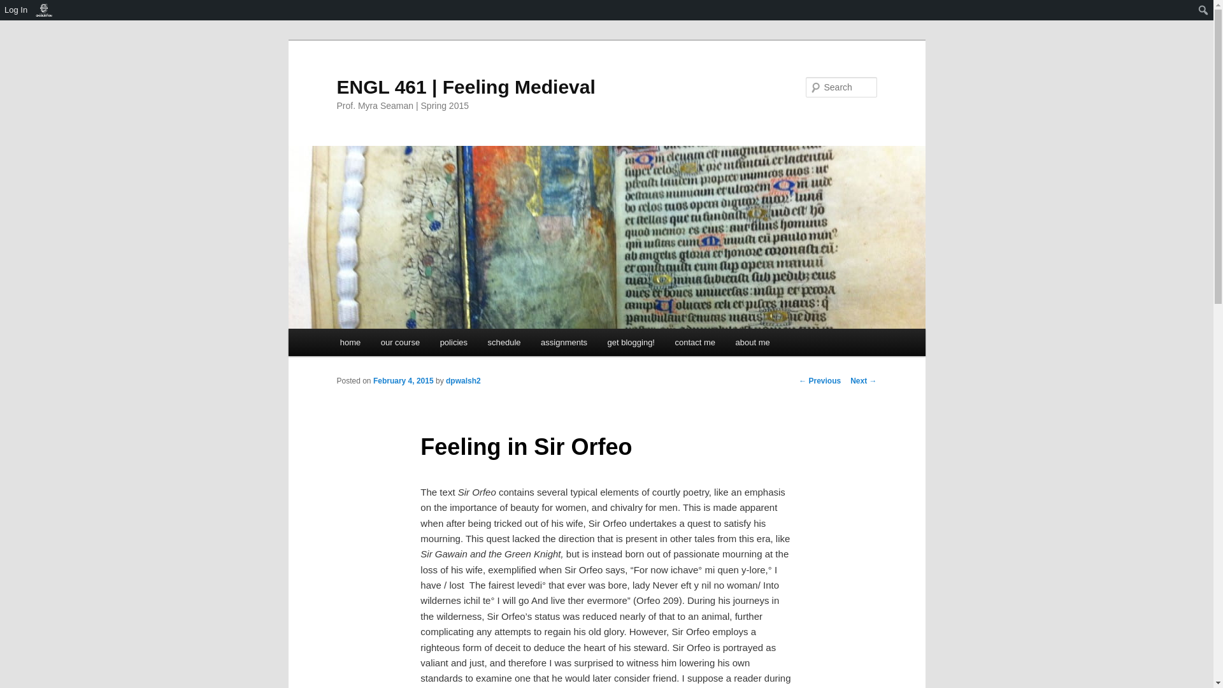  What do you see at coordinates (400, 343) in the screenshot?
I see `our course` at bounding box center [400, 343].